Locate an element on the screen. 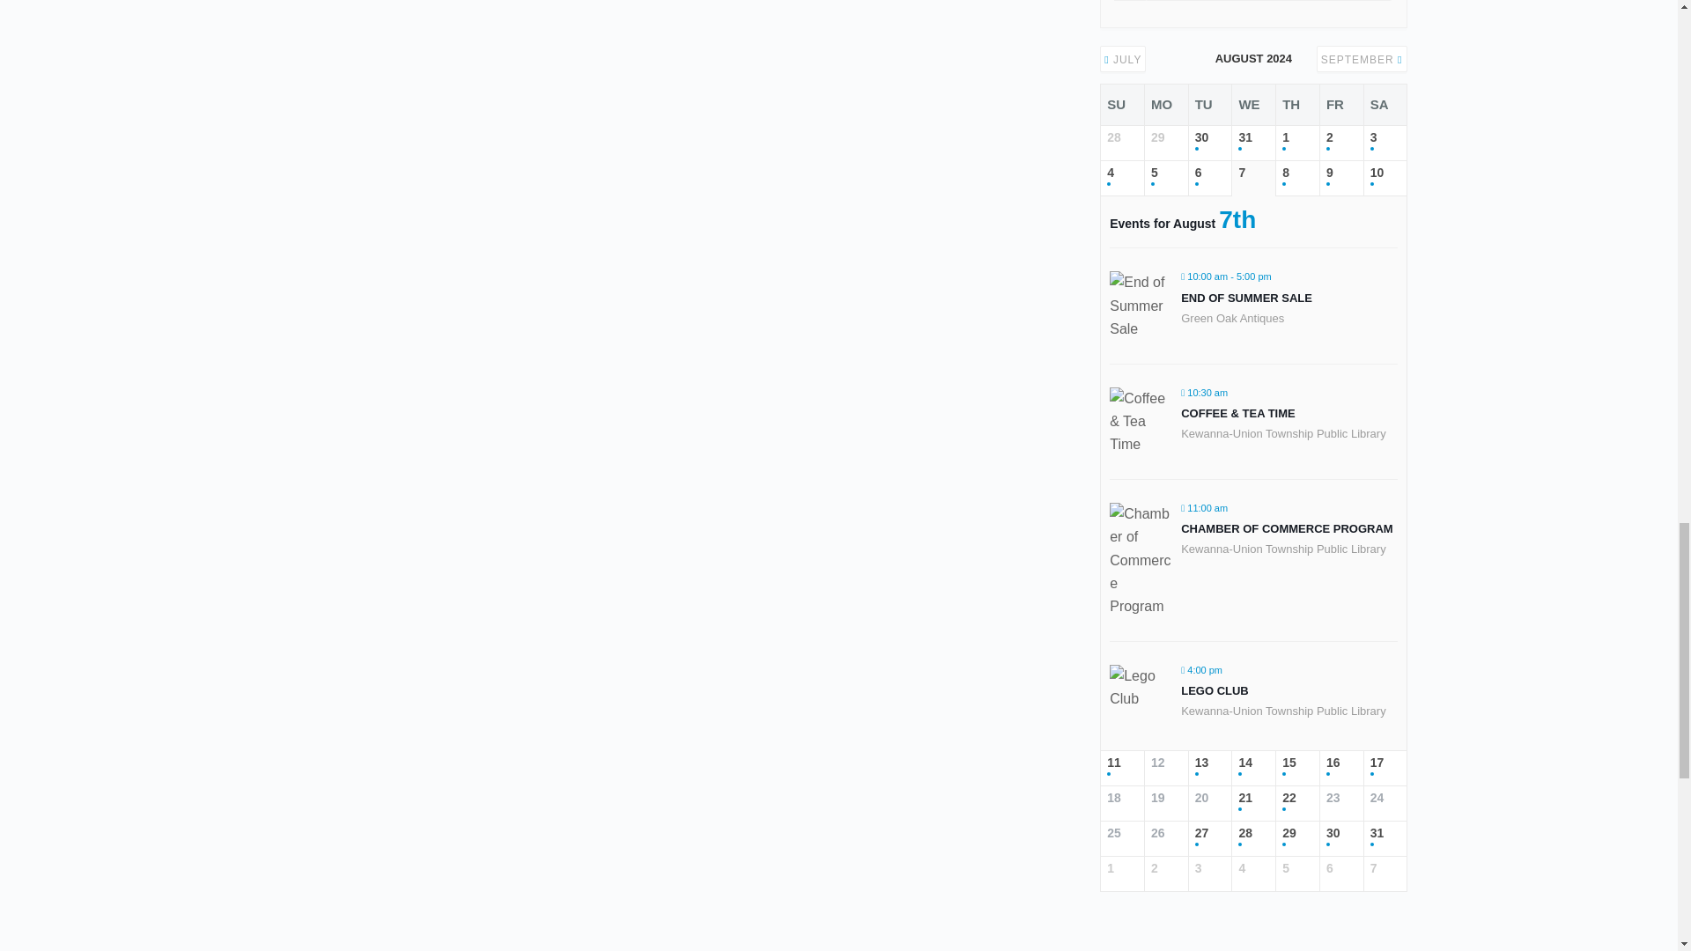 The image size is (1691, 951). SEPTEMBER is located at coordinates (1362, 59).